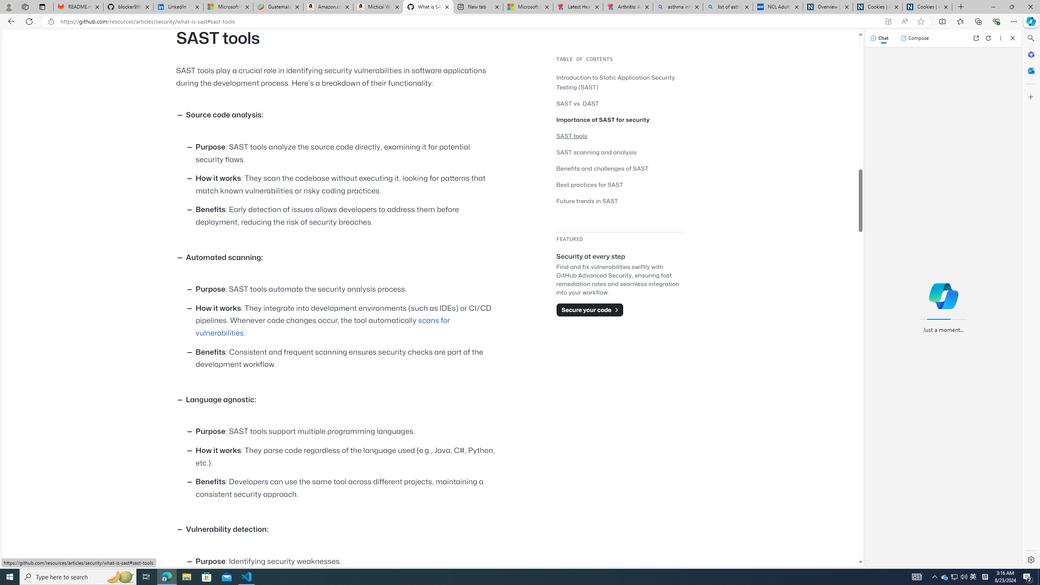 The width and height of the screenshot is (1040, 585). Describe the element at coordinates (678, 7) in the screenshot. I see `asthma inhaler - Search` at that location.